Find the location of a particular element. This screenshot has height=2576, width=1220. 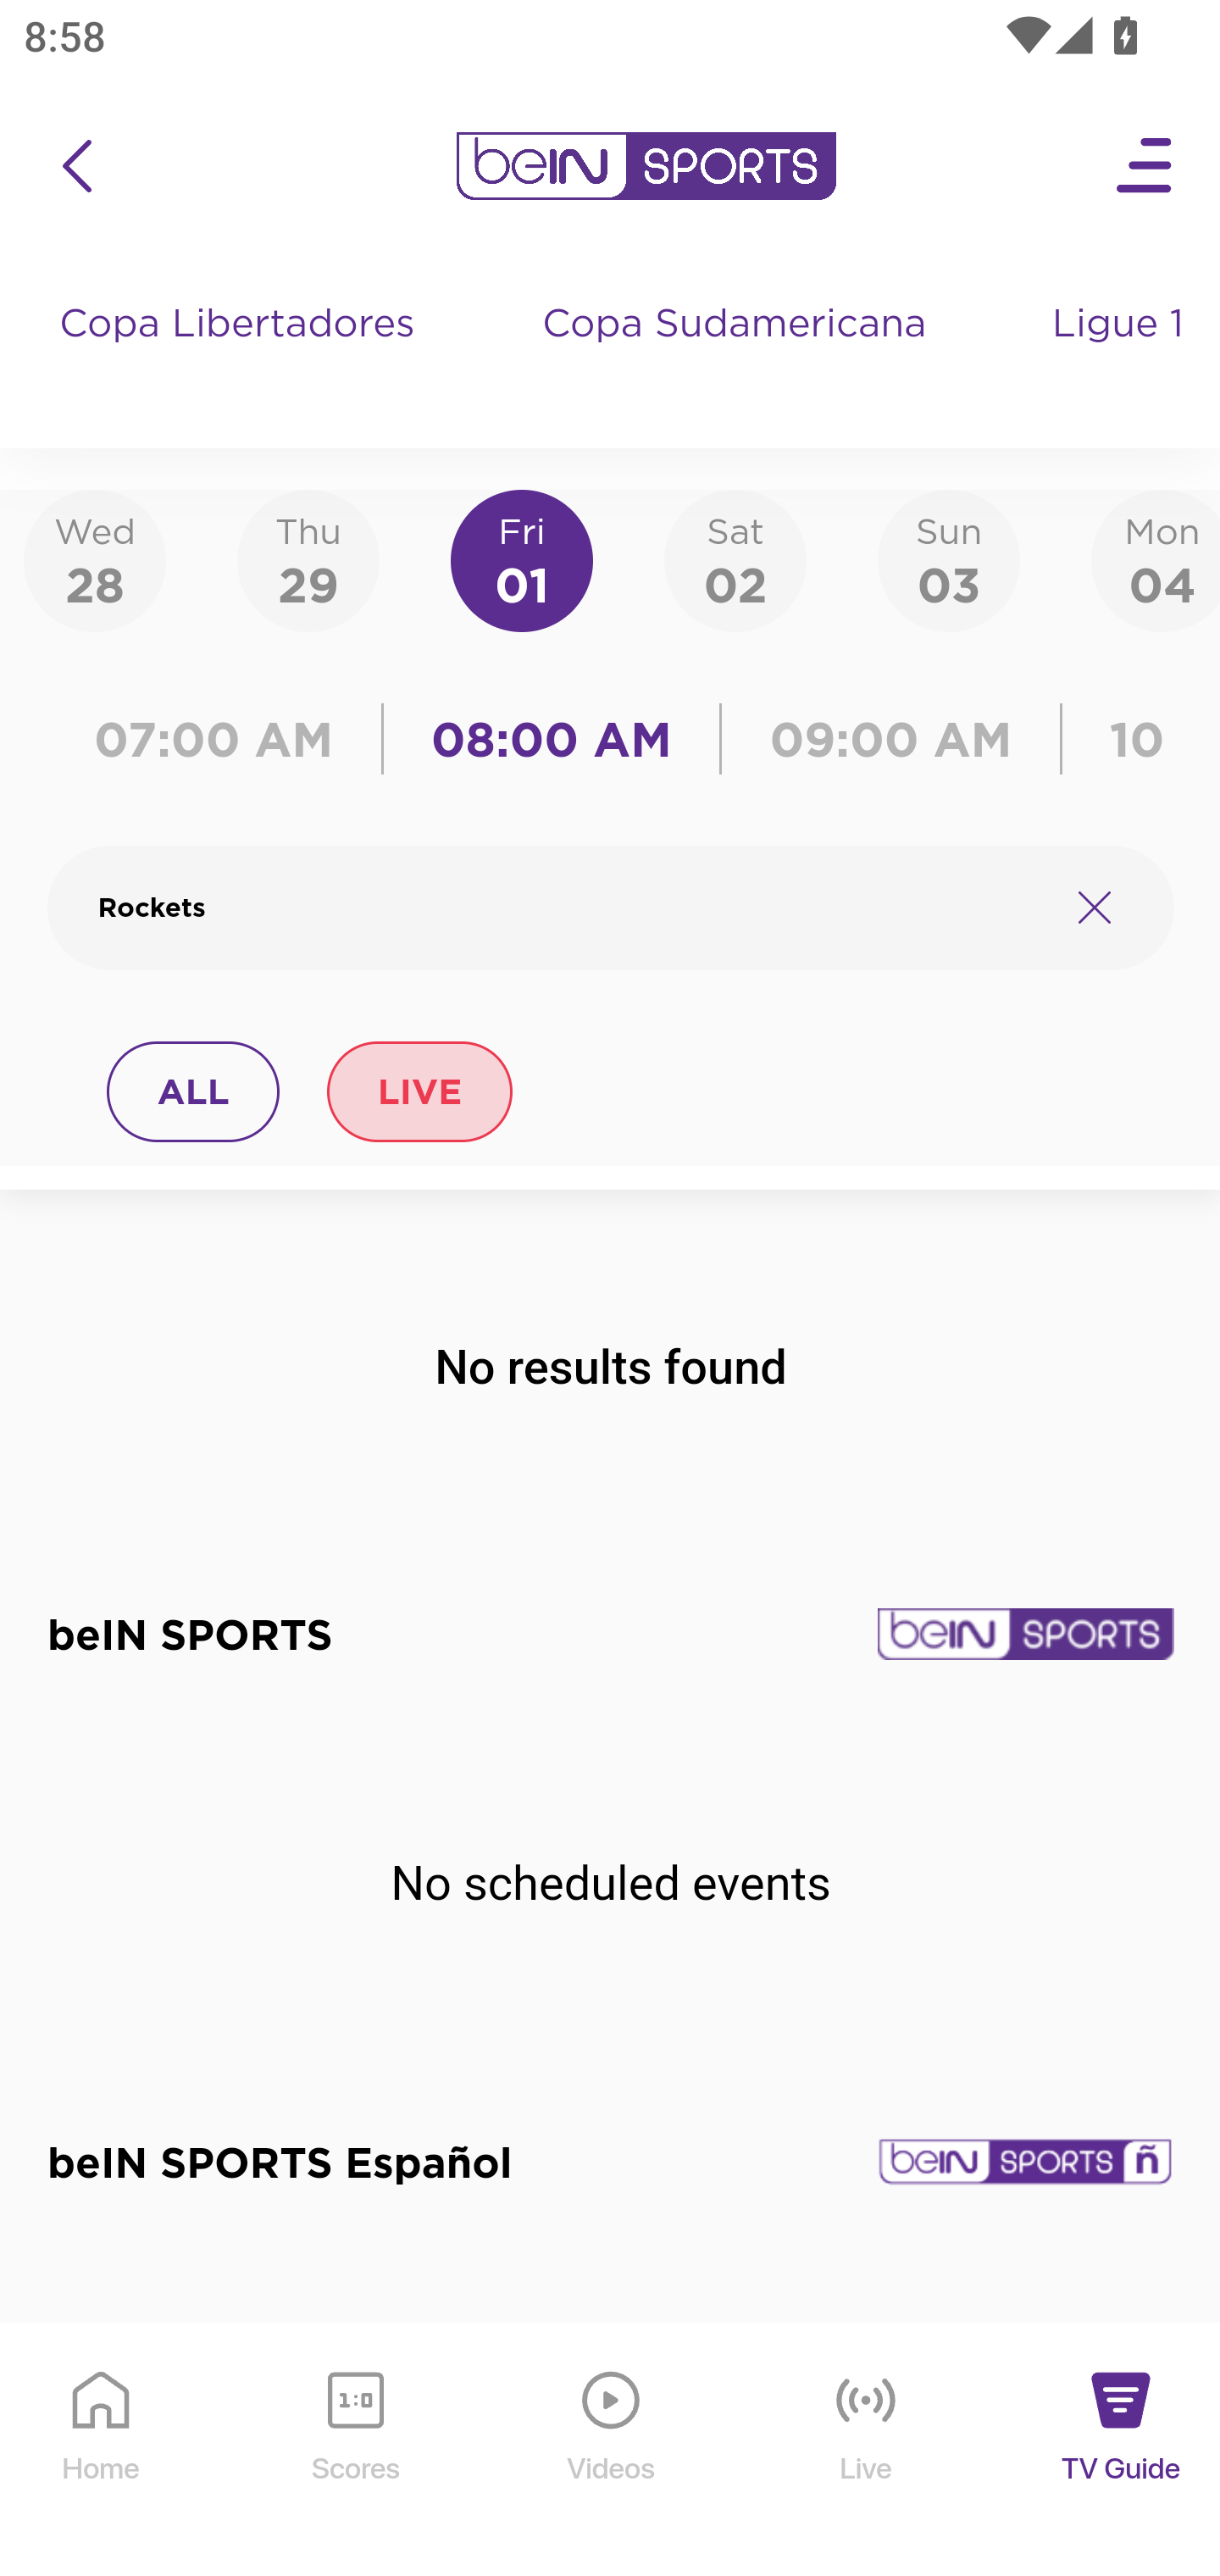

icon back is located at coordinates (76, 166).